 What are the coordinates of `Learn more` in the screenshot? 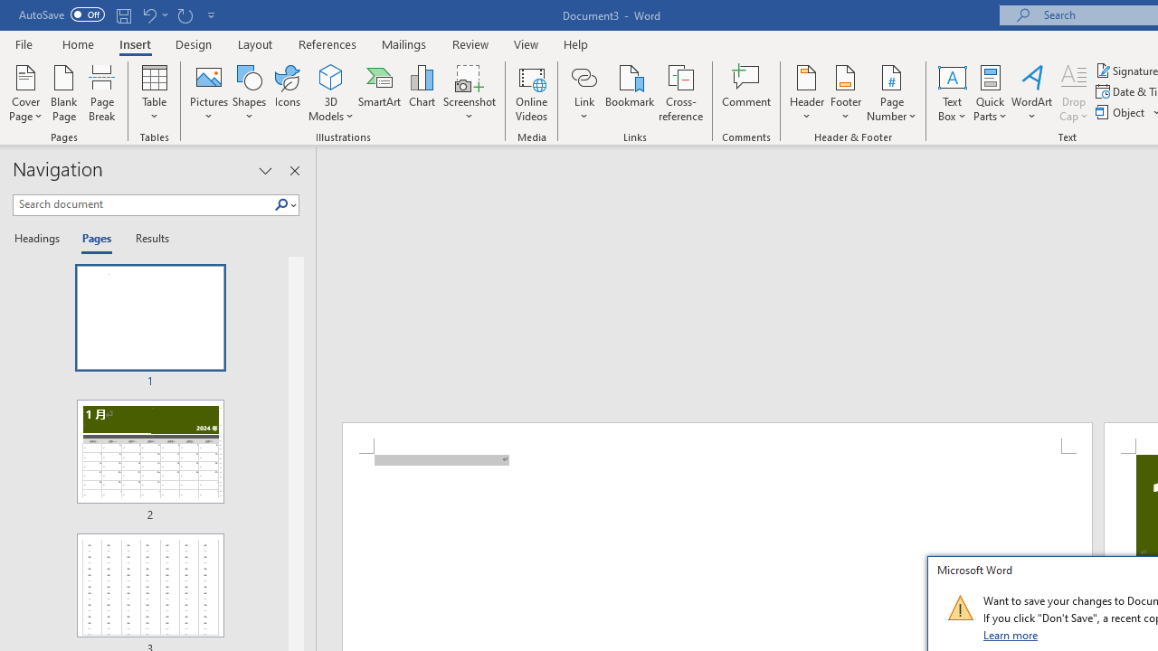 It's located at (1011, 635).